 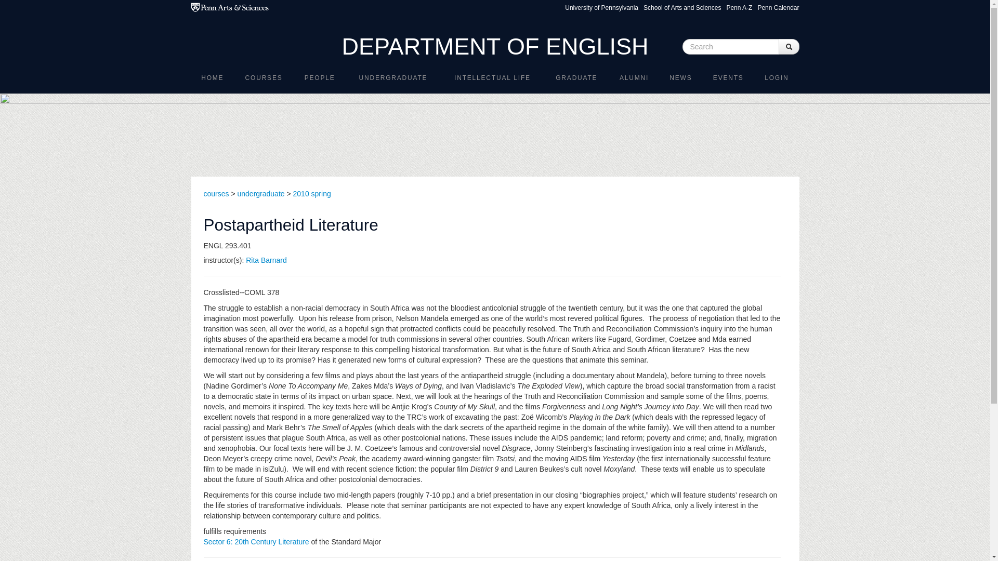 I want to click on University of Pennsylvania, so click(x=601, y=7).